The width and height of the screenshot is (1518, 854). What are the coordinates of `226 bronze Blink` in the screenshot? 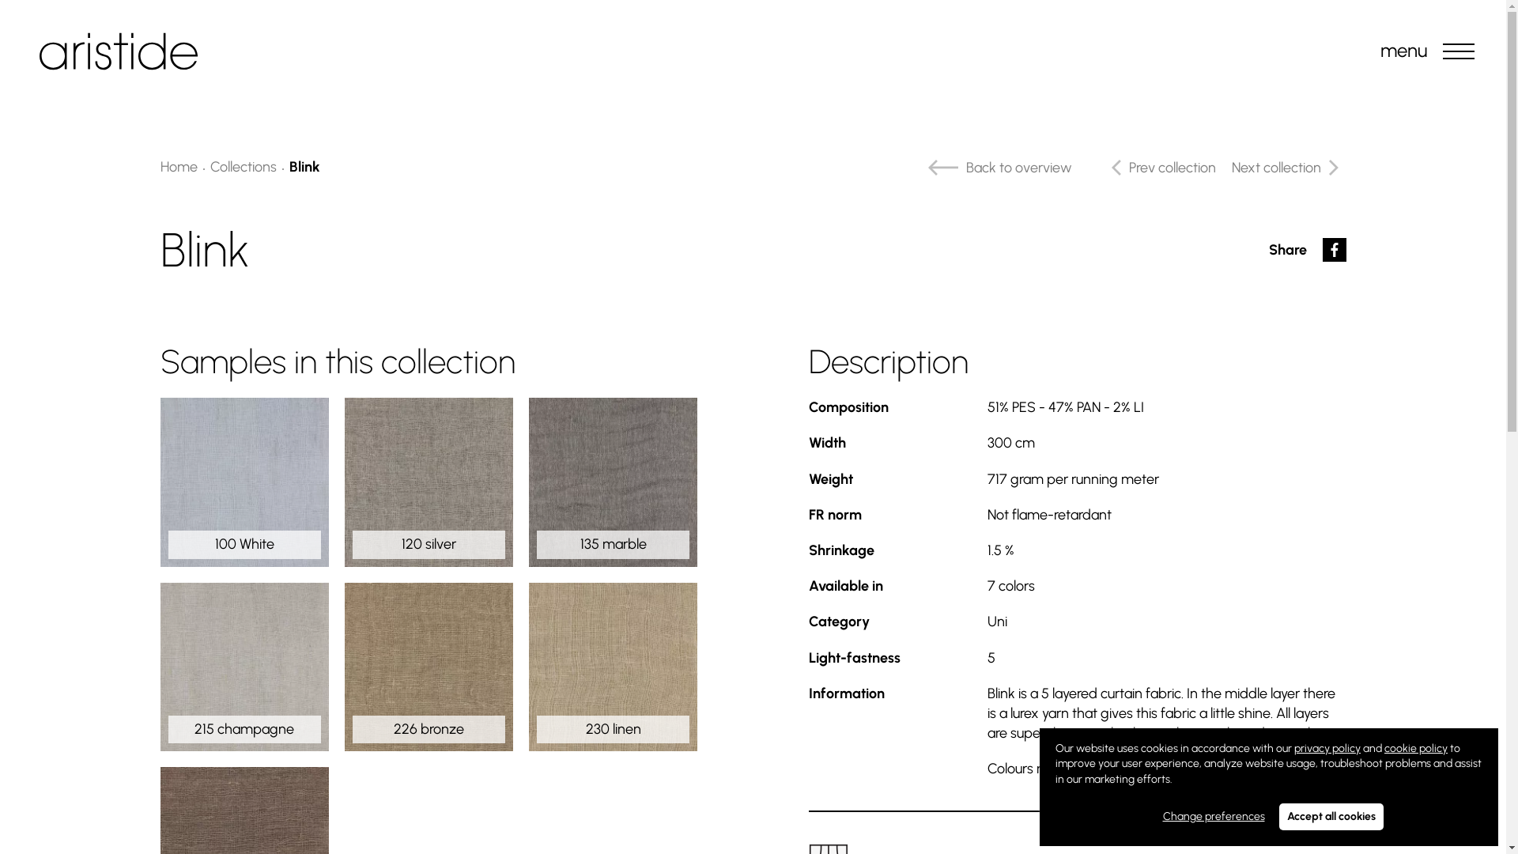 It's located at (429, 667).